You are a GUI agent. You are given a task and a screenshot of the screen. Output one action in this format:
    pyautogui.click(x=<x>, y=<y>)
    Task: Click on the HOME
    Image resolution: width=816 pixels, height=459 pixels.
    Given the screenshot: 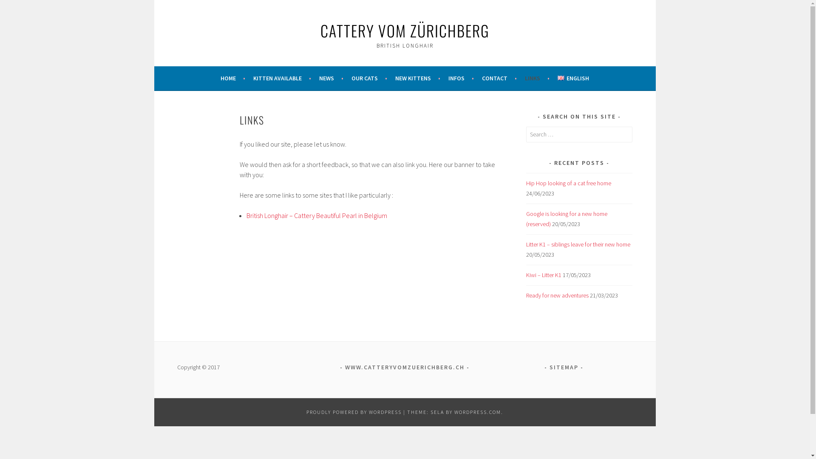 What is the action you would take?
    pyautogui.click(x=233, y=78)
    